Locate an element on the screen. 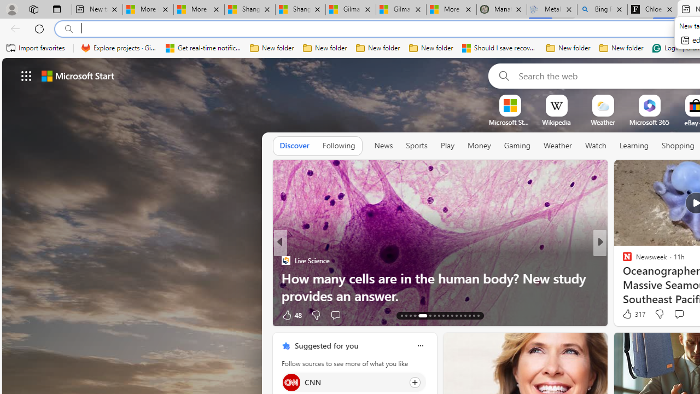 This screenshot has height=394, width=700. View comments 14 Comment is located at coordinates (675, 315).